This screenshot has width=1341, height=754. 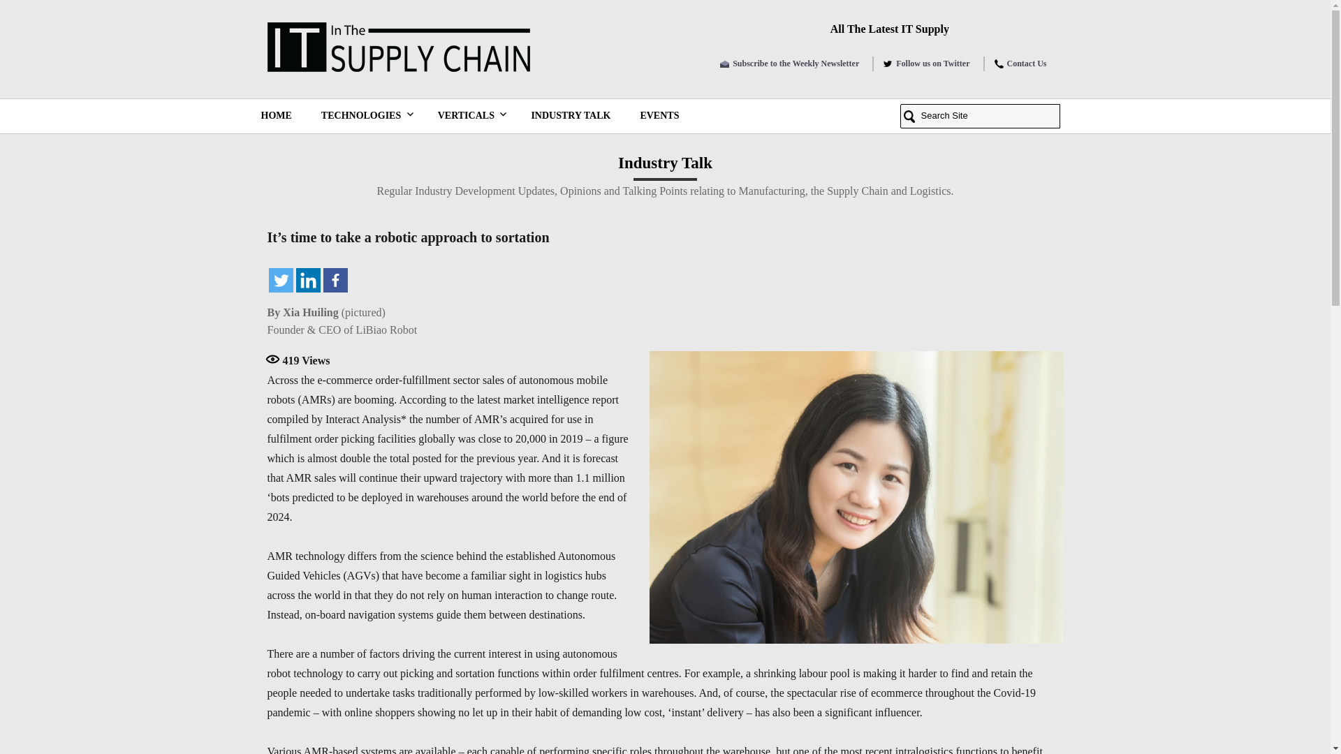 What do you see at coordinates (335, 281) in the screenshot?
I see `Facebook` at bounding box center [335, 281].